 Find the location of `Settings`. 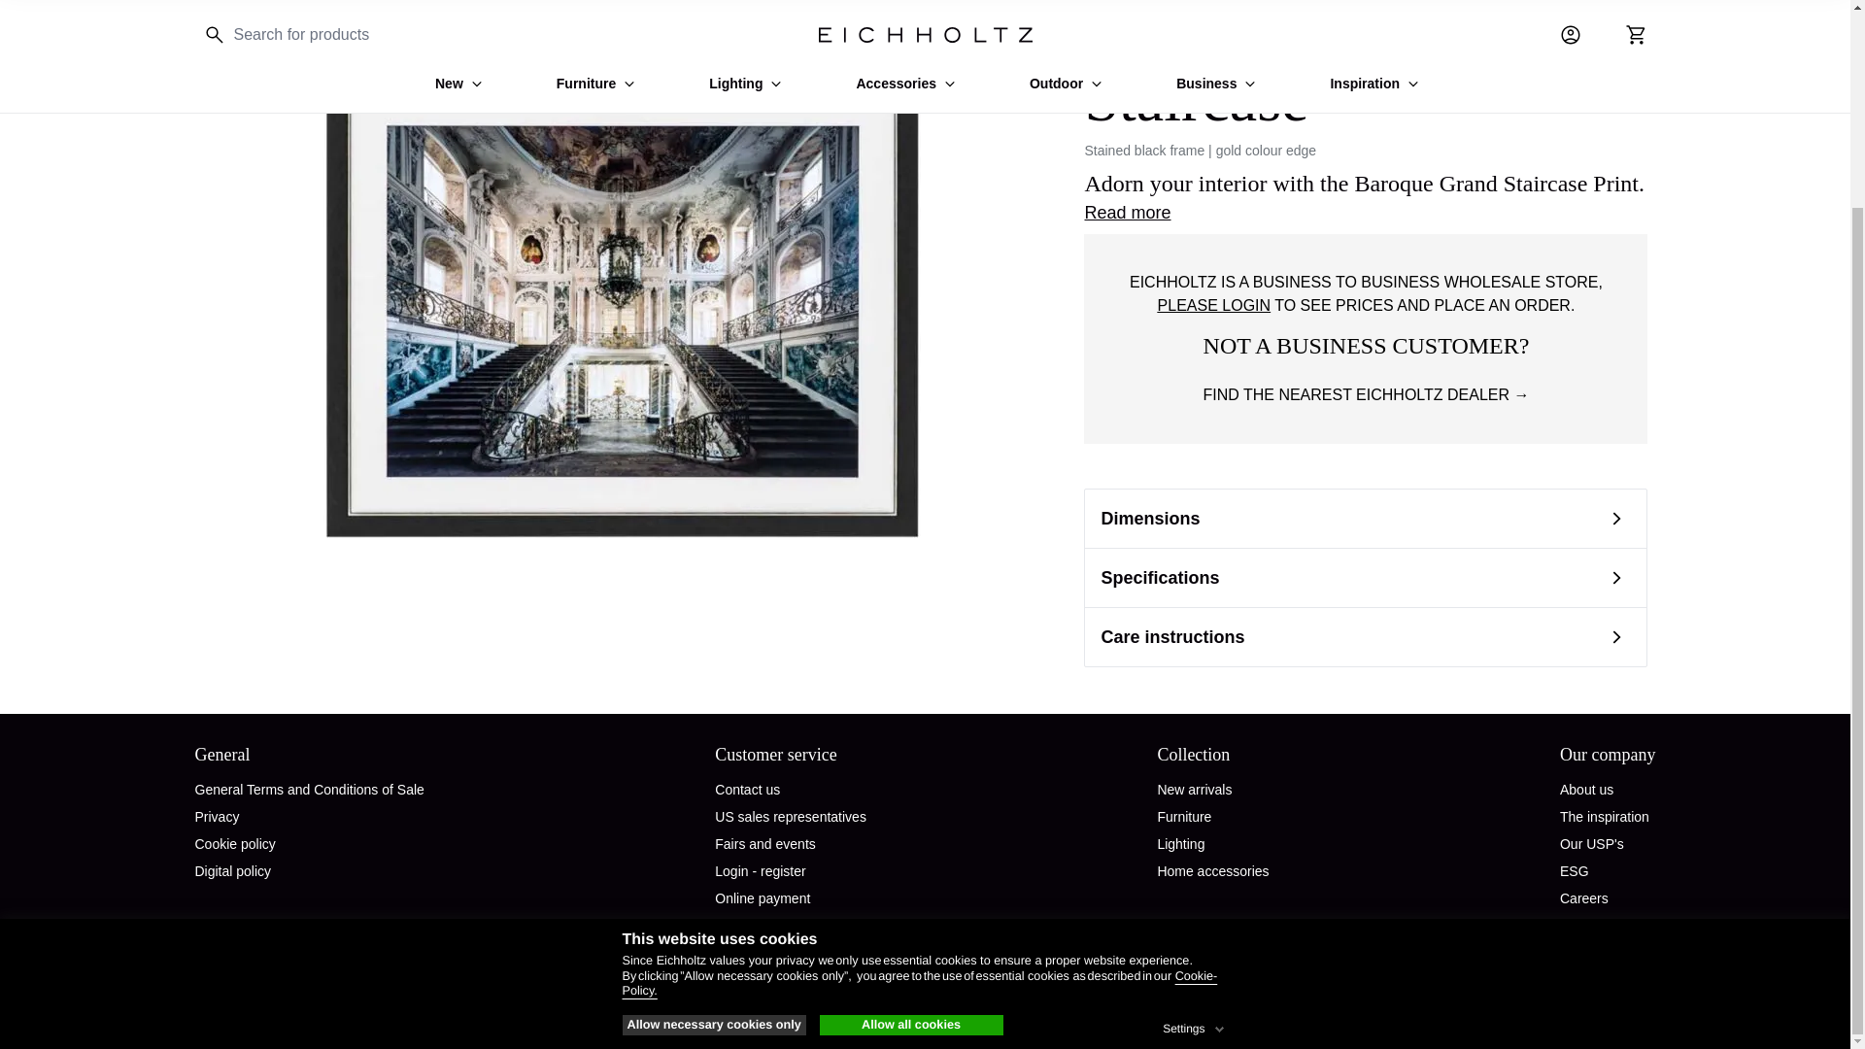

Settings is located at coordinates (1195, 781).